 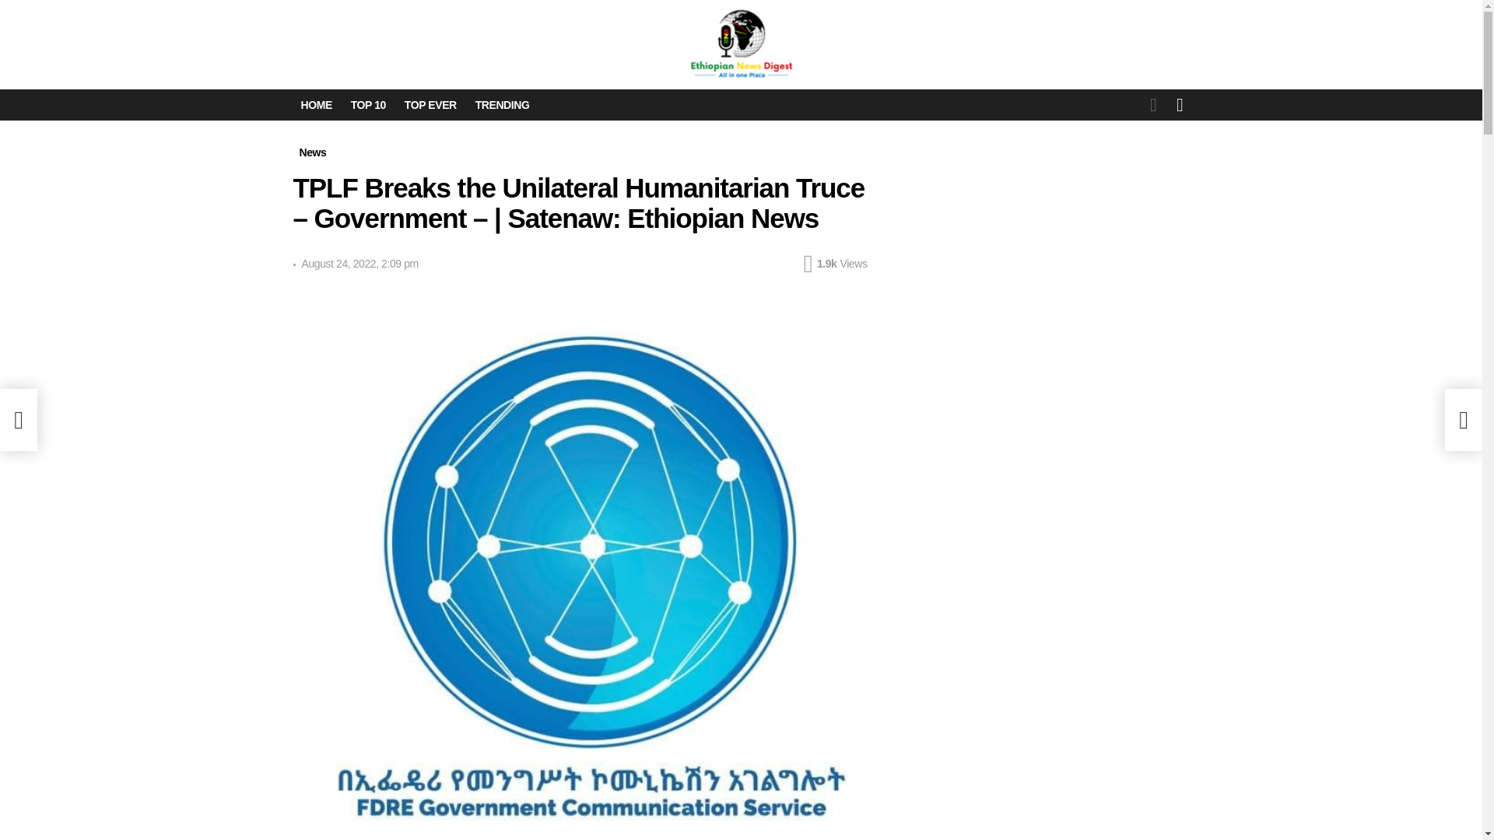 I want to click on TRENDING, so click(x=503, y=104).